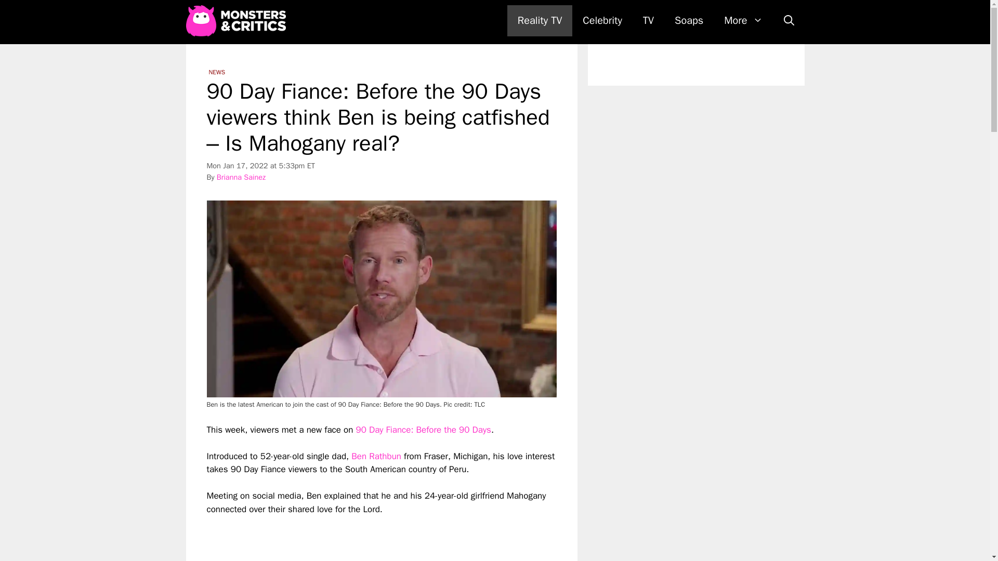 This screenshot has width=998, height=561. What do you see at coordinates (602, 21) in the screenshot?
I see `Celebrity` at bounding box center [602, 21].